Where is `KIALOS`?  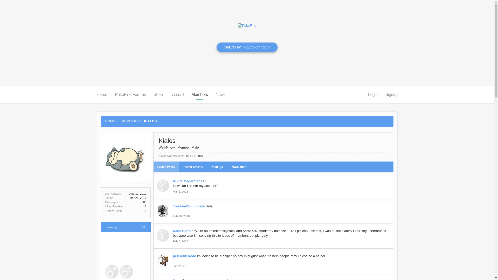 KIALOS is located at coordinates (150, 121).